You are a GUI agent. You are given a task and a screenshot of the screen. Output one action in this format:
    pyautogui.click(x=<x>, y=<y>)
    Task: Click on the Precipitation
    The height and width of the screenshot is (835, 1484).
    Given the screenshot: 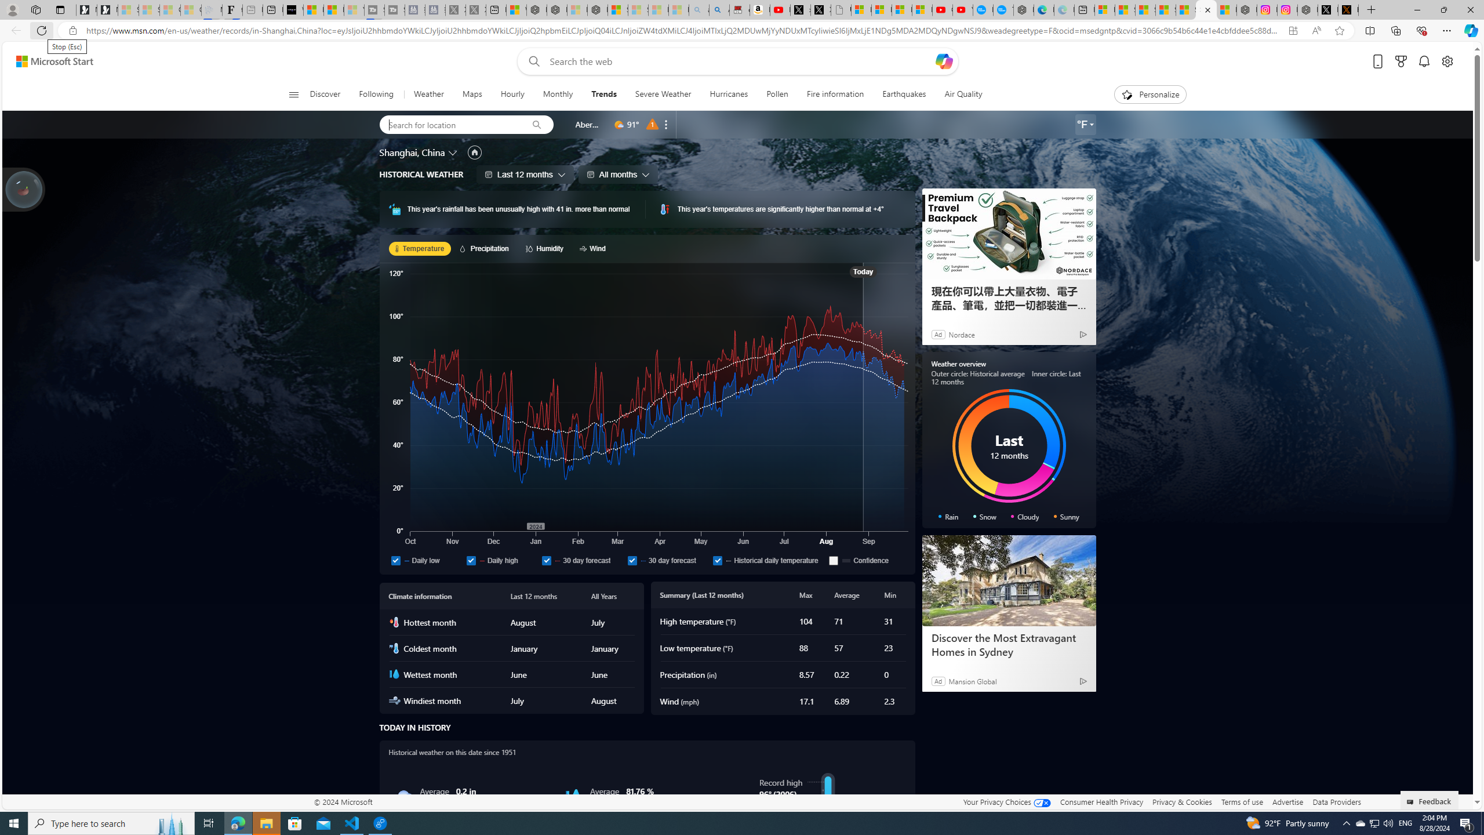 What is the action you would take?
    pyautogui.click(x=486, y=248)
    